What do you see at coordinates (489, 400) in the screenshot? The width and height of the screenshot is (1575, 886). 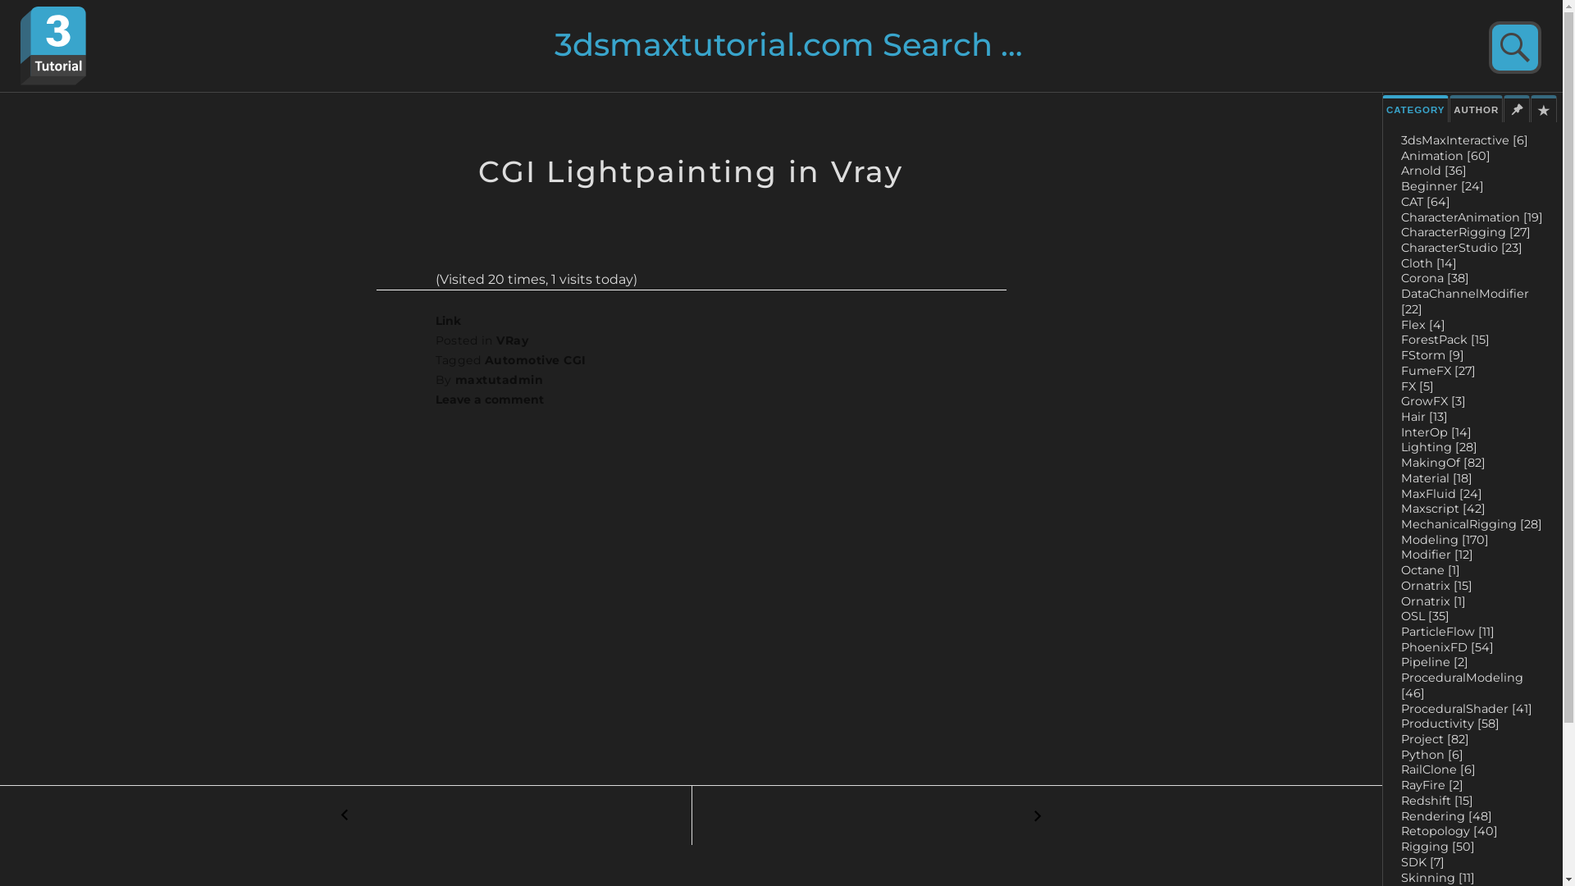 I see `Leave a comment` at bounding box center [489, 400].